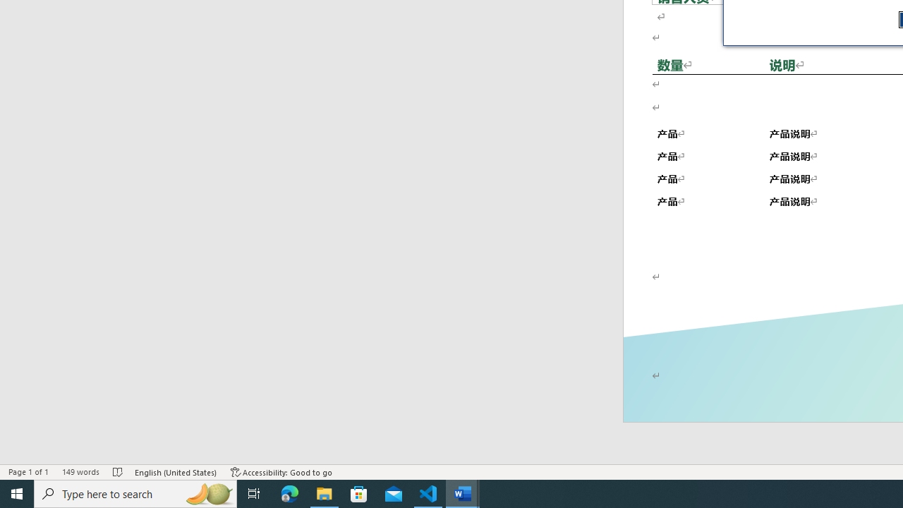  I want to click on Spelling and Grammar Check No Errors, so click(119, 471).